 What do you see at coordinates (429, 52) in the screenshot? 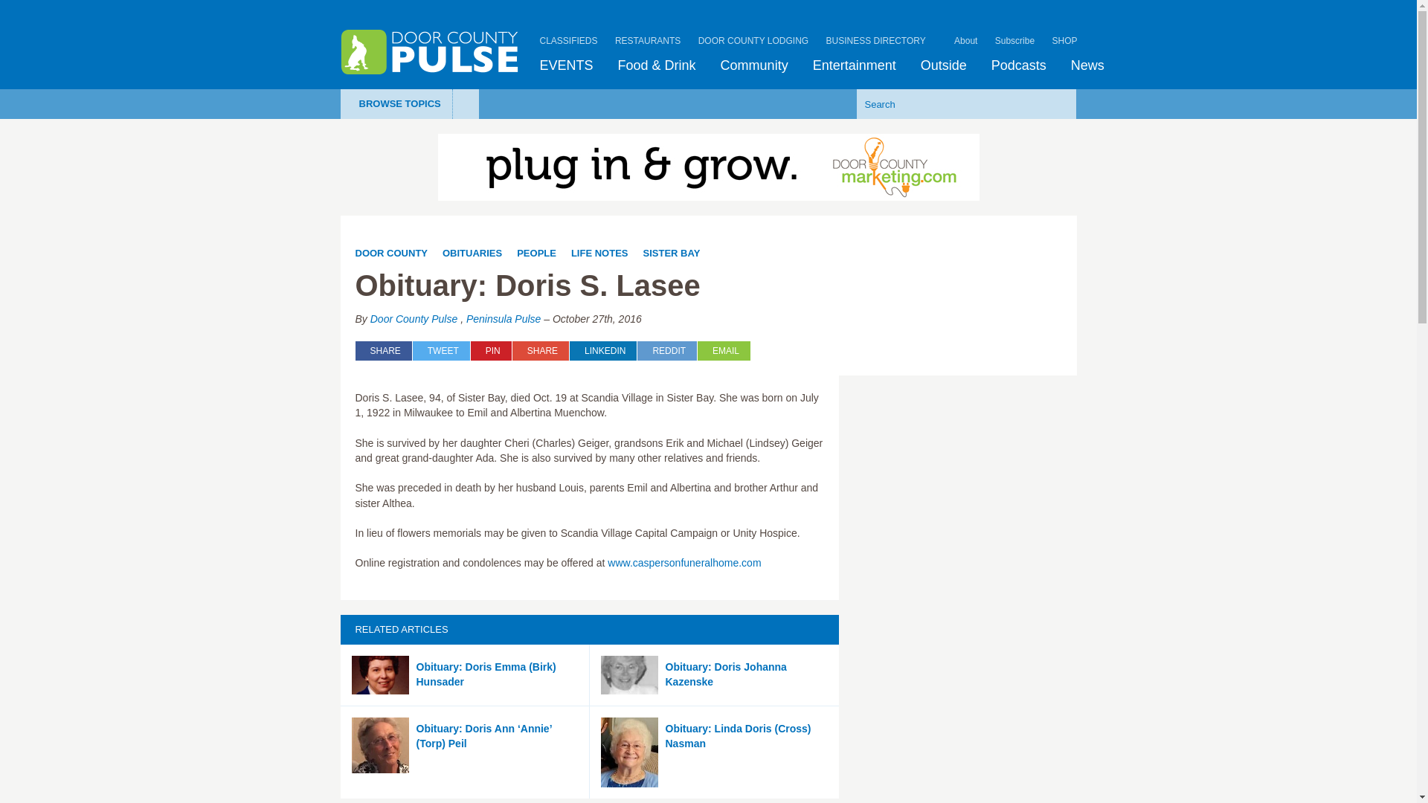
I see `Door County Pulse` at bounding box center [429, 52].